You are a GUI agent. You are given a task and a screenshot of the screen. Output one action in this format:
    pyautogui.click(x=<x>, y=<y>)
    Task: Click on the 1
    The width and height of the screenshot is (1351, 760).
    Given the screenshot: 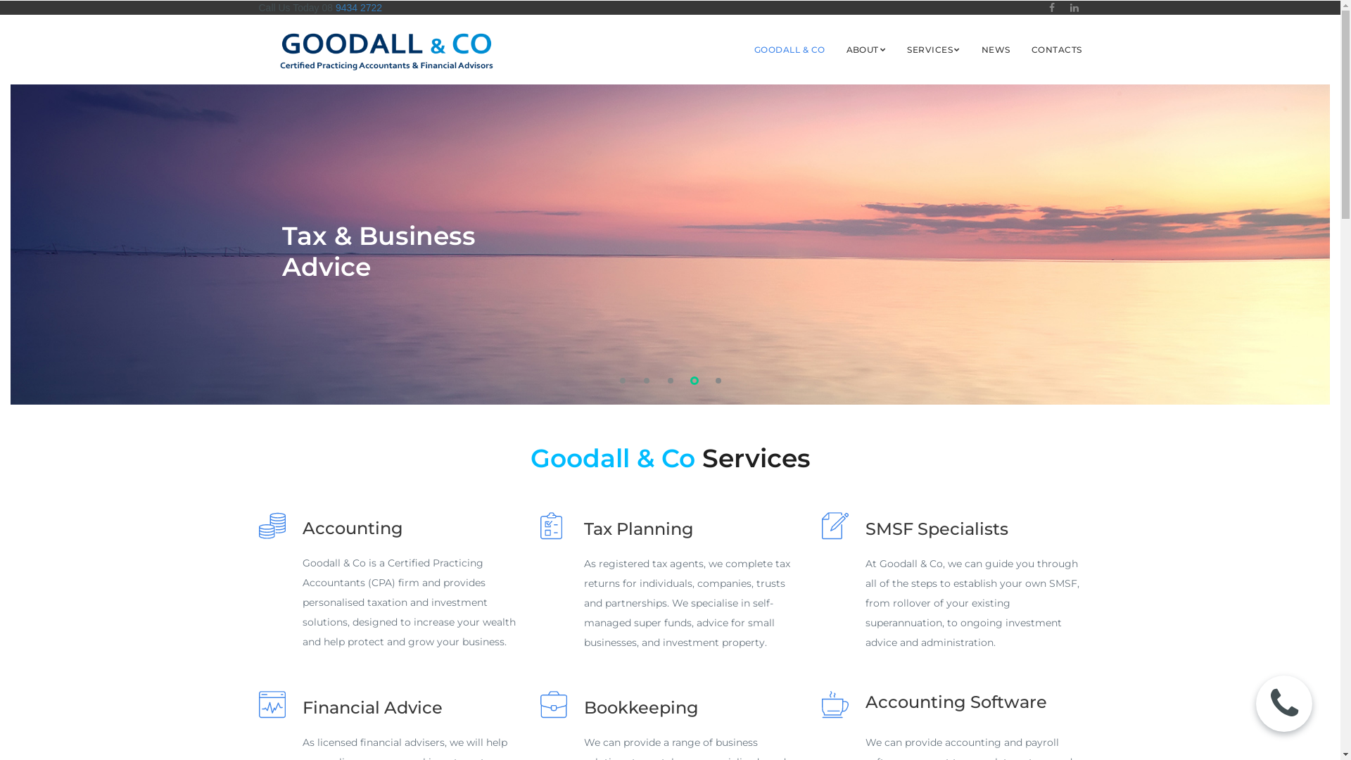 What is the action you would take?
    pyautogui.click(x=622, y=381)
    